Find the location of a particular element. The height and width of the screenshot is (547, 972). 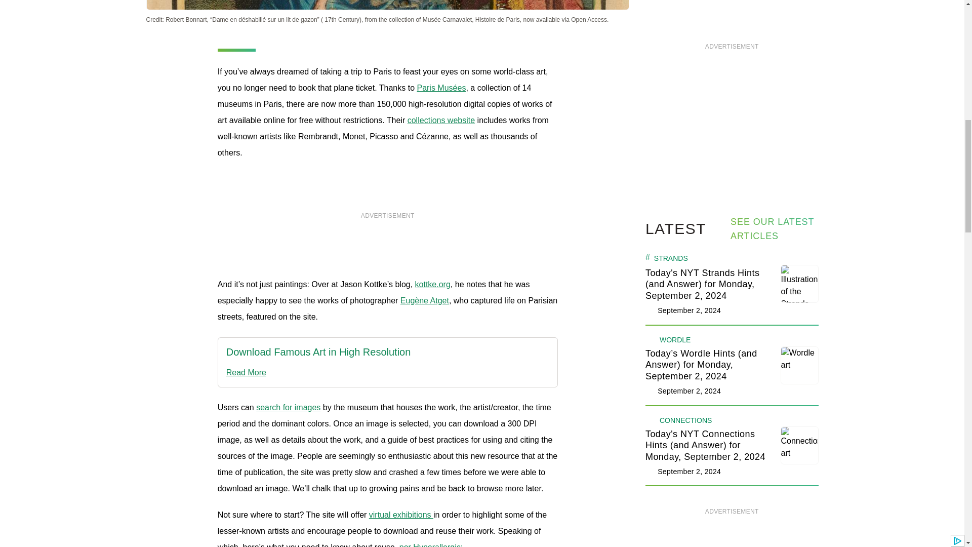

open in a new window is located at coordinates (319, 352).